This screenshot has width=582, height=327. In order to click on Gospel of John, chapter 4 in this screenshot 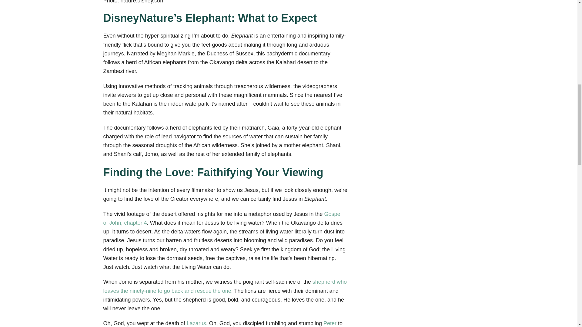, I will do `click(222, 218)`.